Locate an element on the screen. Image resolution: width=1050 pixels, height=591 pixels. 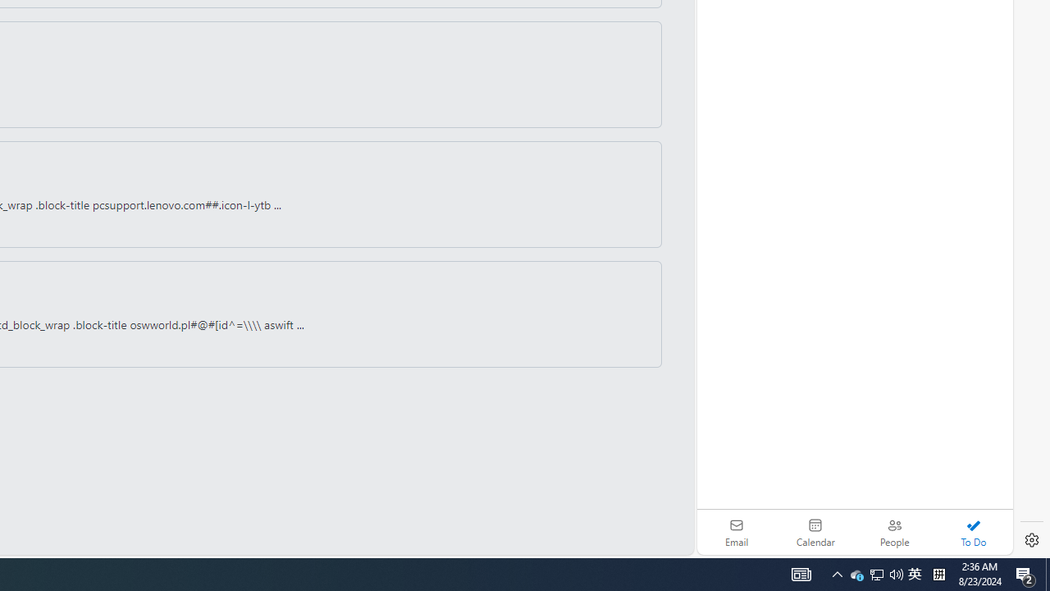
Calendar. Date today is 22 is located at coordinates (815, 532).